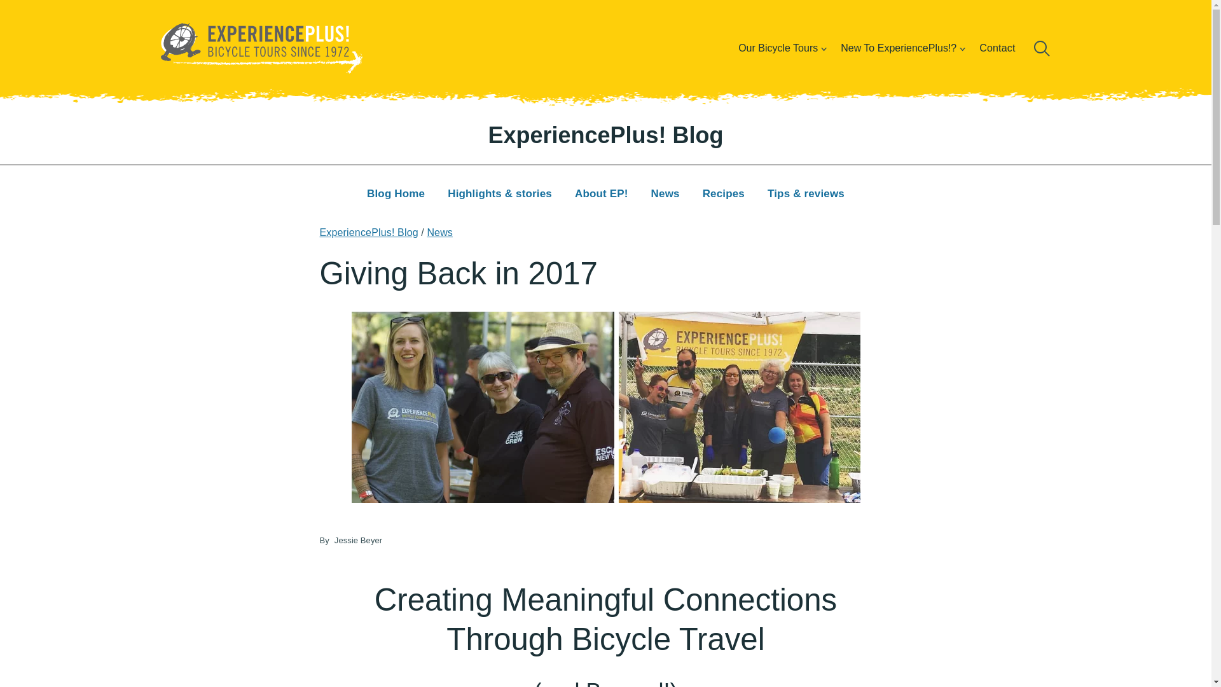 The width and height of the screenshot is (1221, 687). Describe the element at coordinates (723, 195) in the screenshot. I see `Recipes` at that location.